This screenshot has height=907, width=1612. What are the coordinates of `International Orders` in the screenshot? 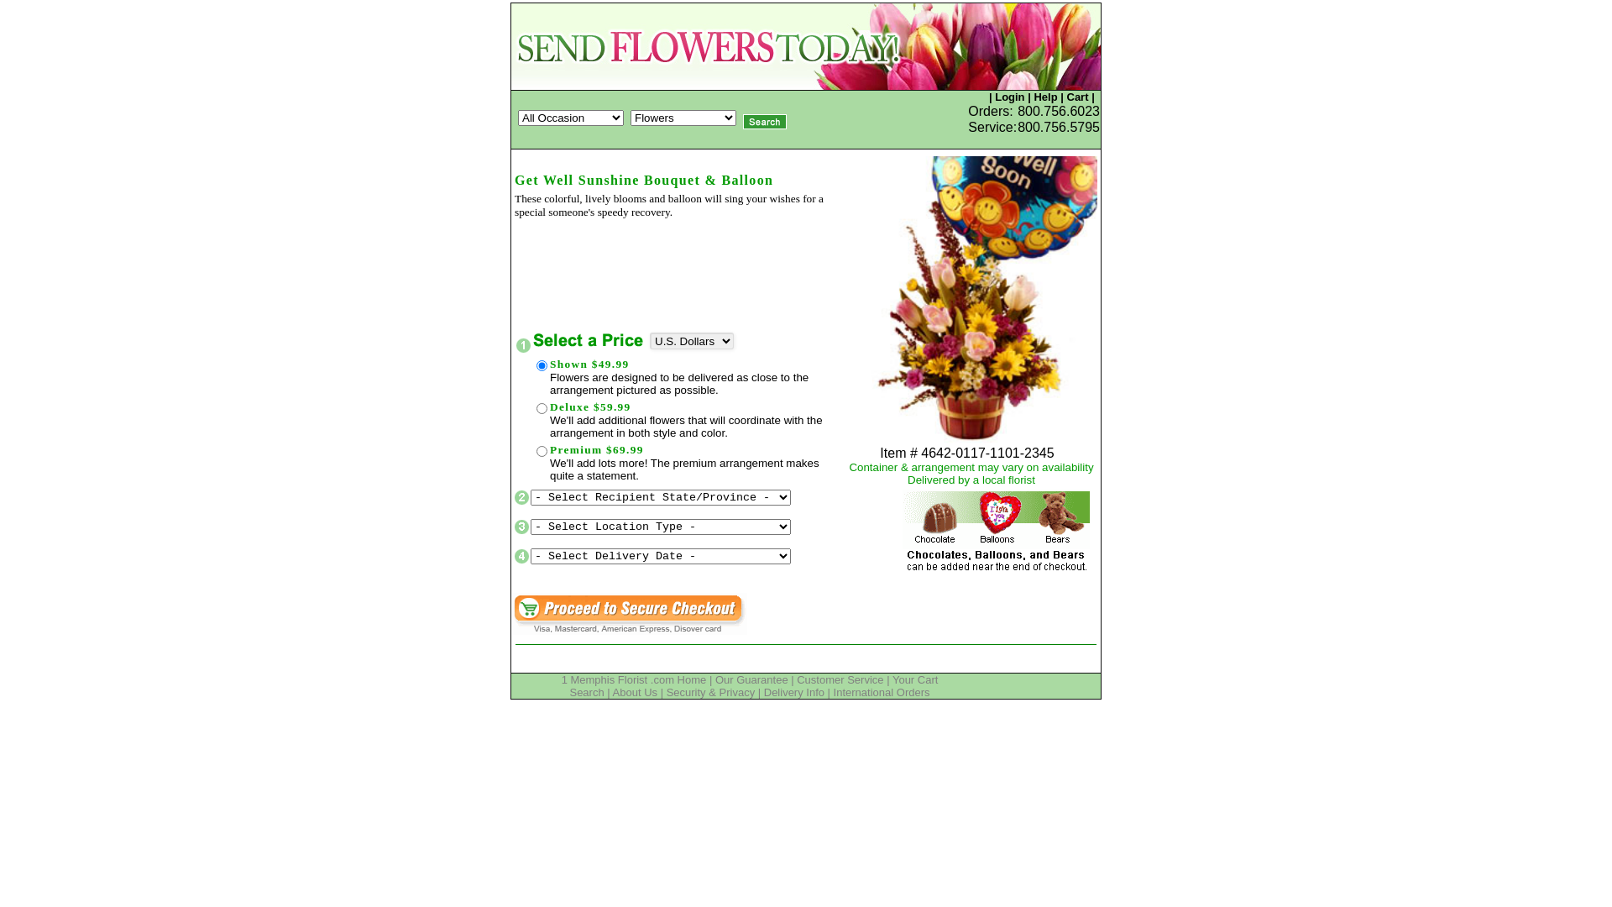 It's located at (882, 692).